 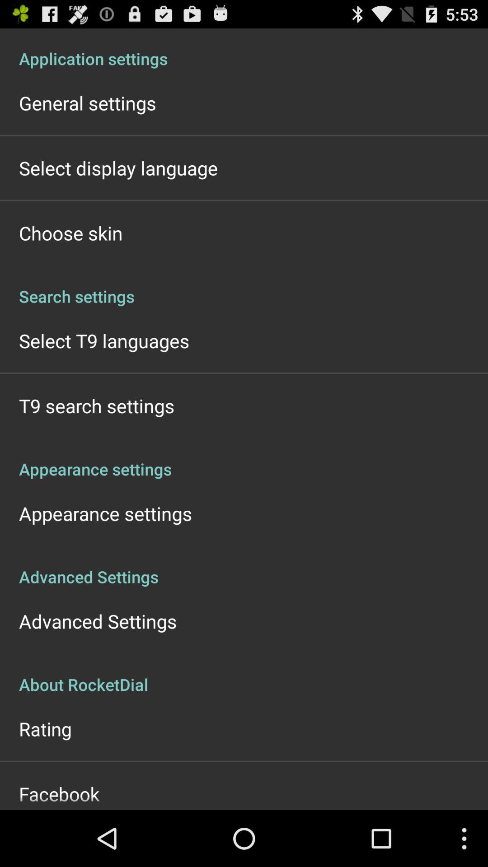 What do you see at coordinates (45, 729) in the screenshot?
I see `turn on app below the about rocketdial` at bounding box center [45, 729].